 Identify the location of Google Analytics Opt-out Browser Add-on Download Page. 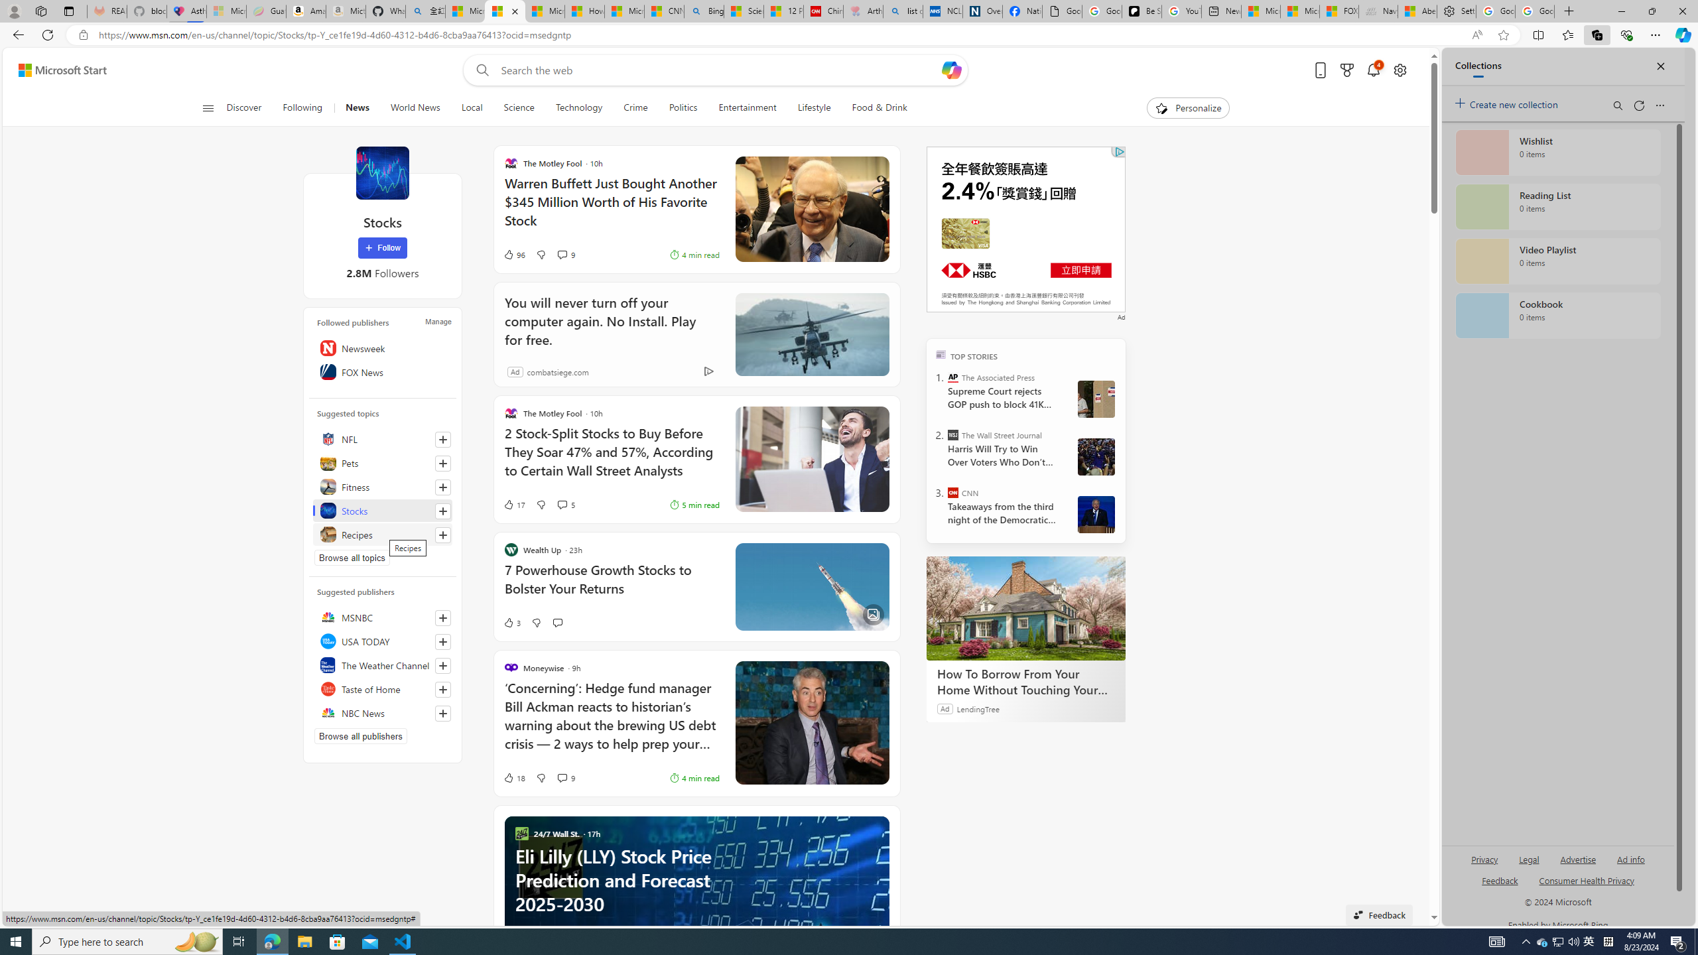
(1063, 11).